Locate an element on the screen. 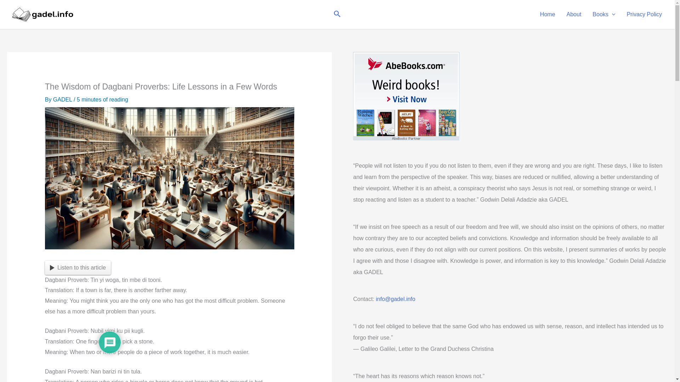  Books is located at coordinates (603, 14).